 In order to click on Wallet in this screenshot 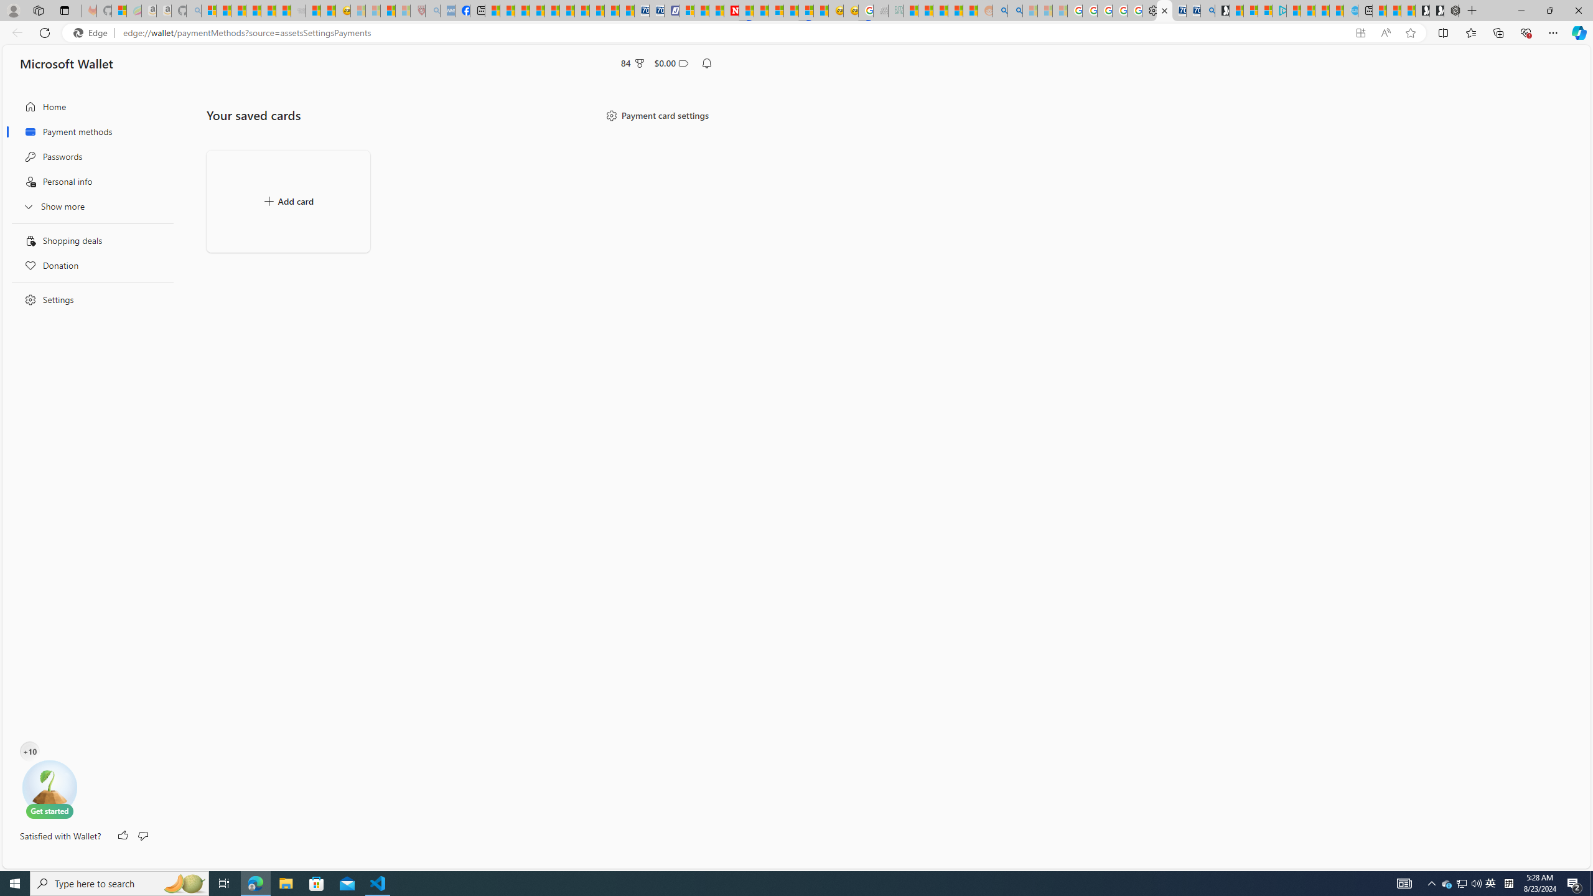, I will do `click(1164, 11)`.